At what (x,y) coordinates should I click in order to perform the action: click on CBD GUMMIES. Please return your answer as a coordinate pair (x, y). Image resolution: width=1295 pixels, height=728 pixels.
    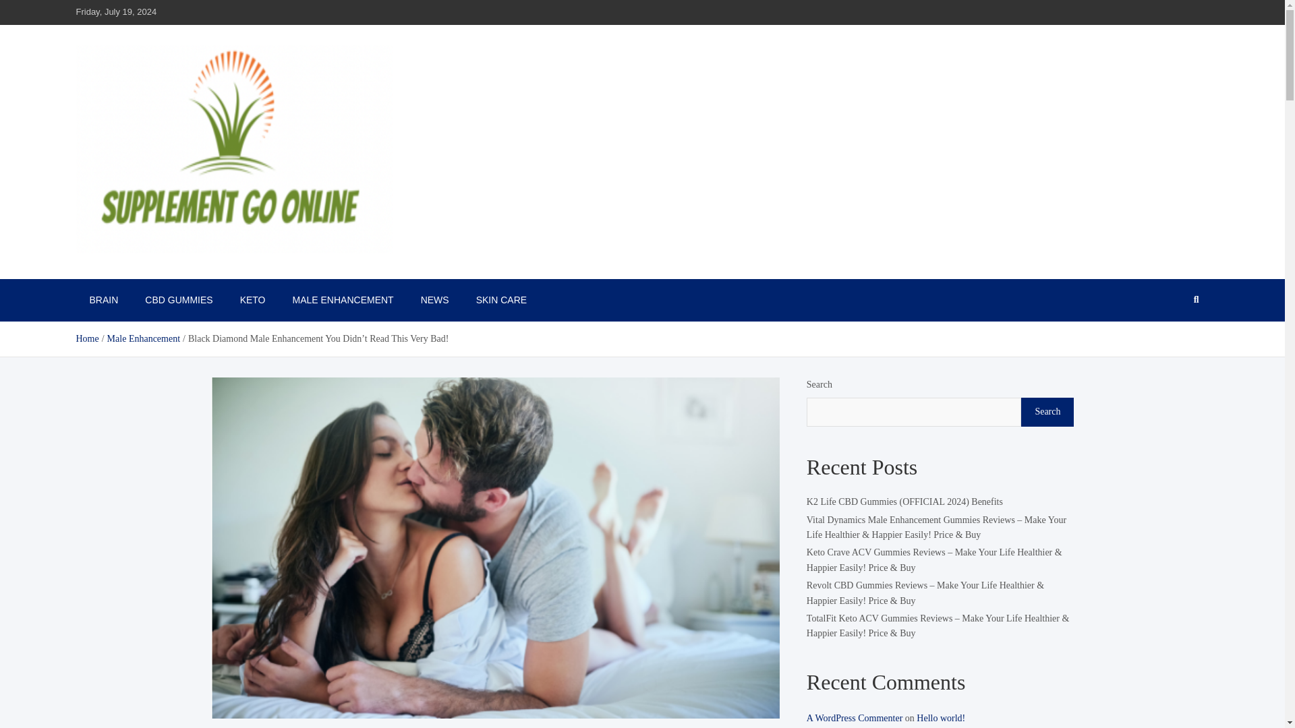
    Looking at the image, I should click on (178, 299).